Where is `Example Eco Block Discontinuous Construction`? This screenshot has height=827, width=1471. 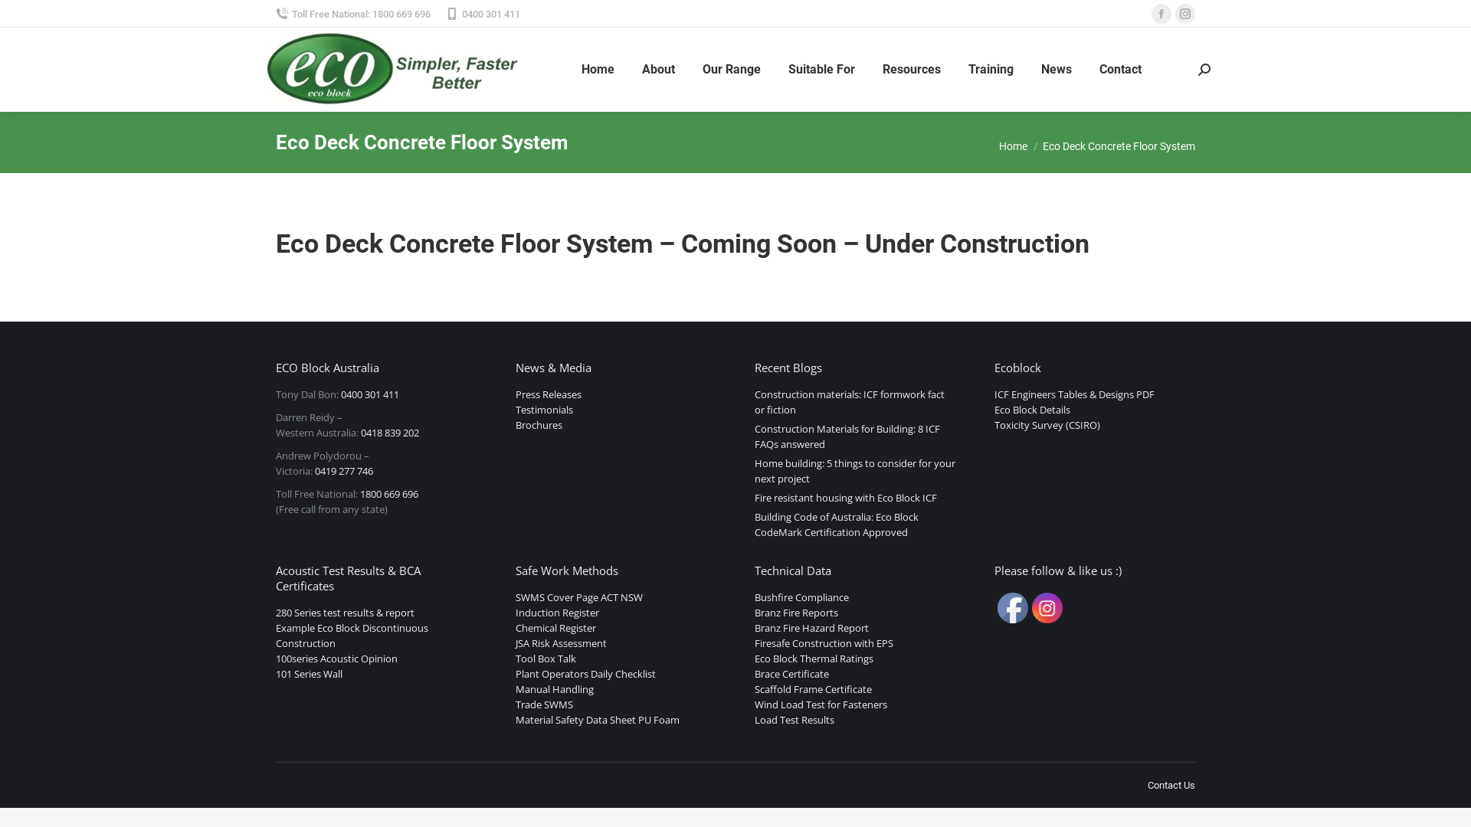 Example Eco Block Discontinuous Construction is located at coordinates (352, 636).